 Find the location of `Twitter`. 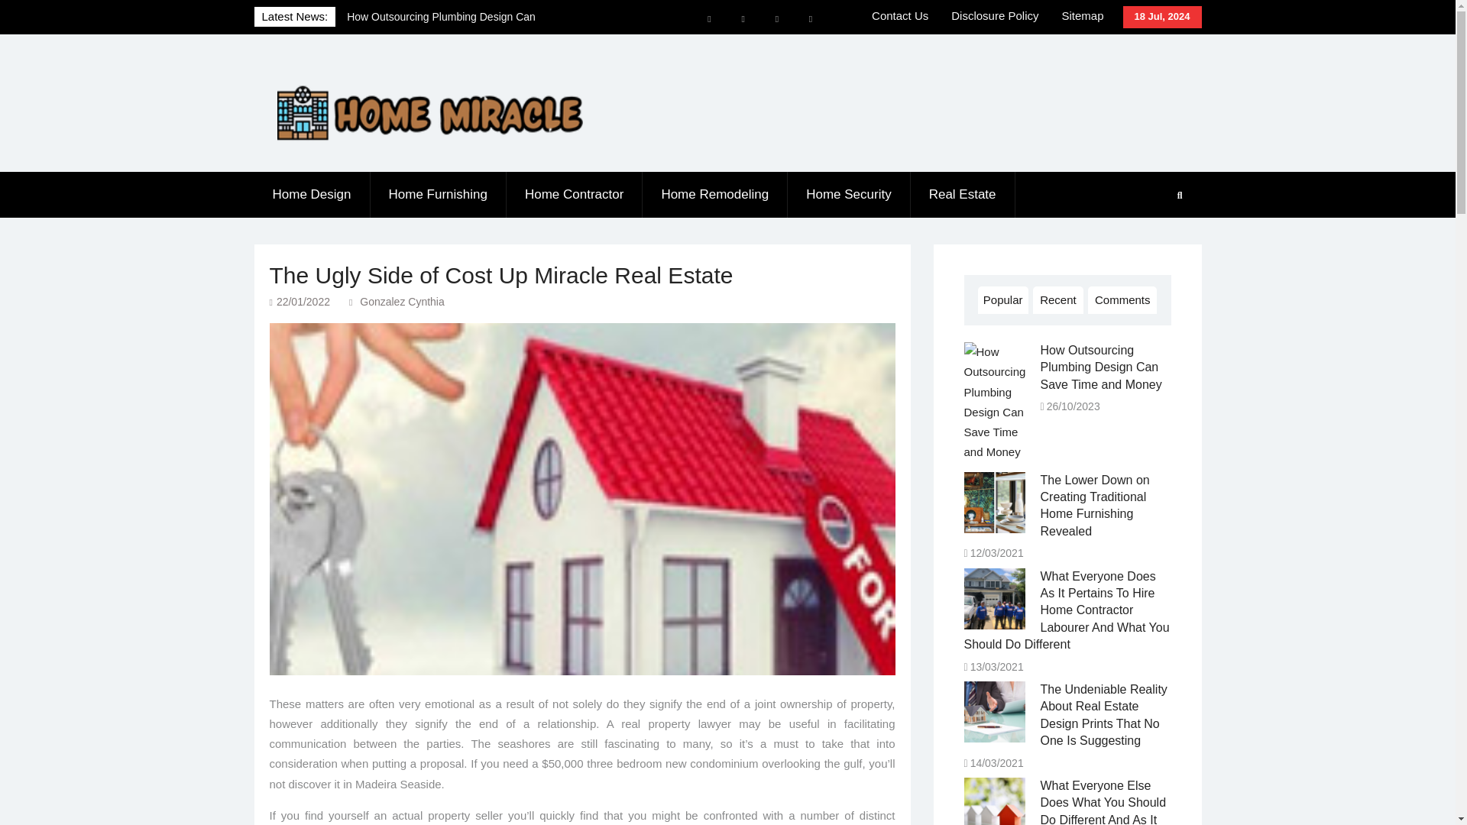

Twitter is located at coordinates (776, 19).